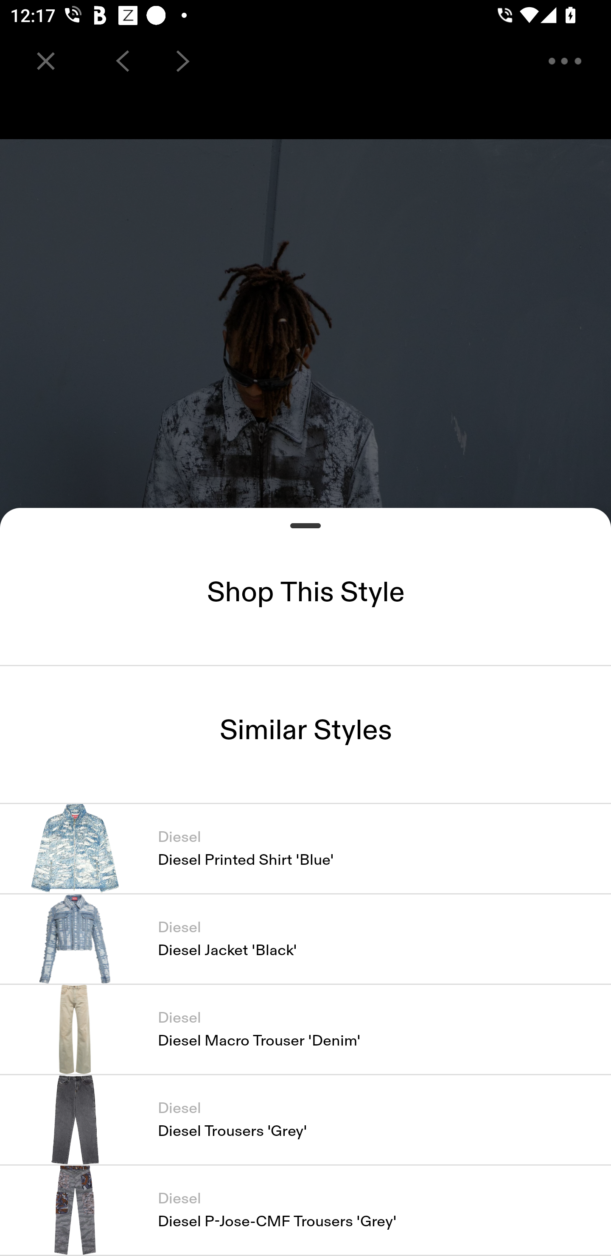 This screenshot has width=611, height=1256. I want to click on Diesel Diesel Trousers 'Grey', so click(305, 1119).